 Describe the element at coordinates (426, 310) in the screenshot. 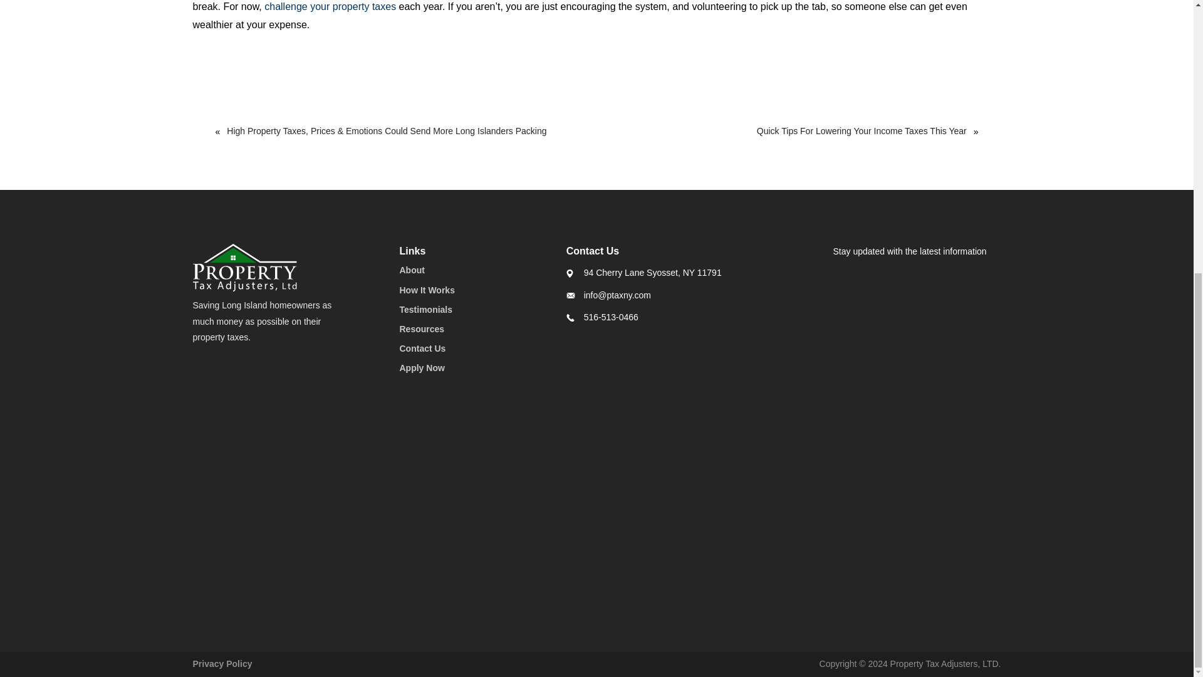

I see `Testimonials` at that location.